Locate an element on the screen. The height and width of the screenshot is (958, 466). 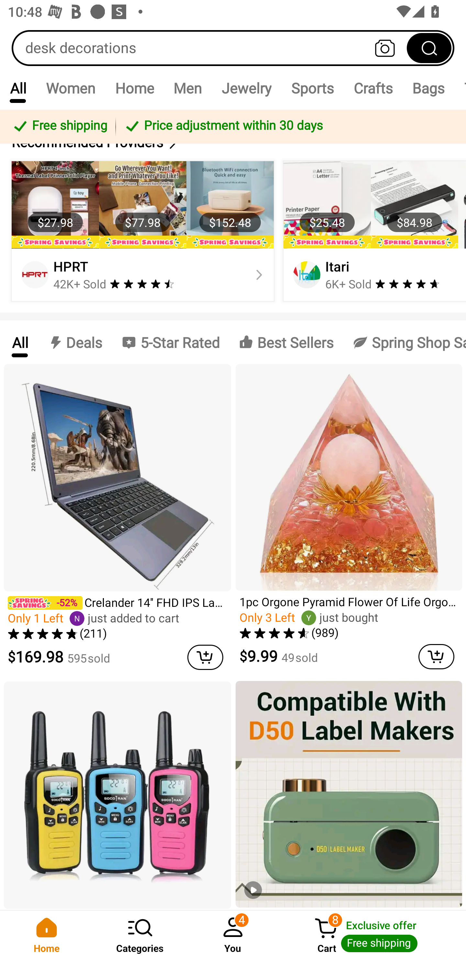
cart delete is located at coordinates (436, 657).